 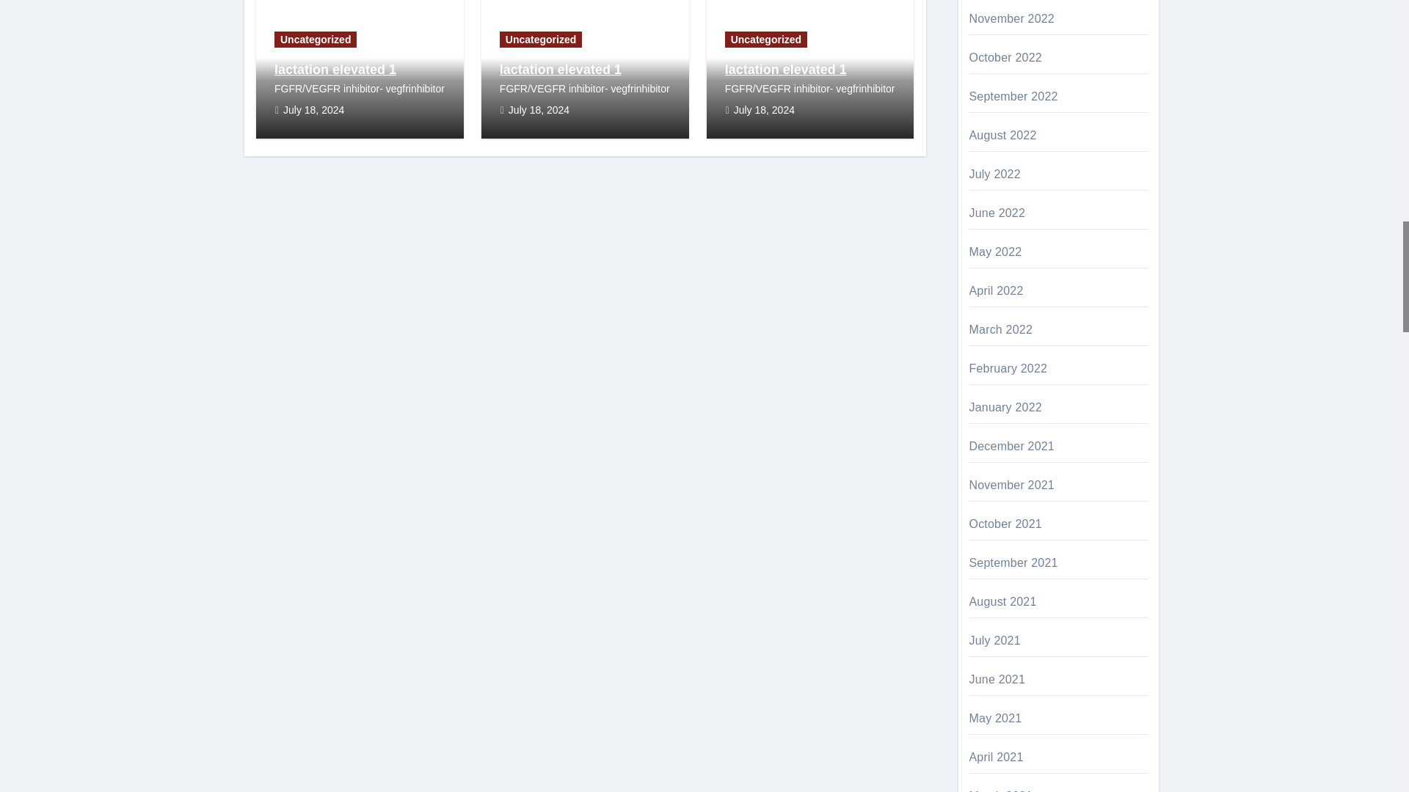 What do you see at coordinates (785, 69) in the screenshot?
I see `Permalink to: lactation elevated 1` at bounding box center [785, 69].